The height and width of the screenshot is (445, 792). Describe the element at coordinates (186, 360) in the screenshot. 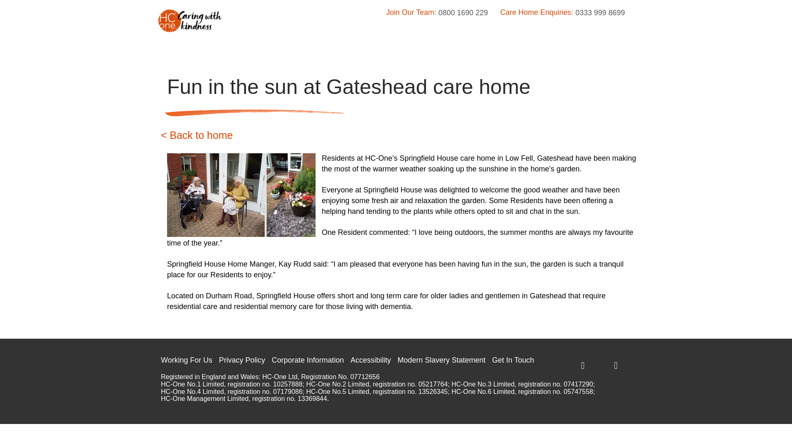

I see `Working For Us` at that location.